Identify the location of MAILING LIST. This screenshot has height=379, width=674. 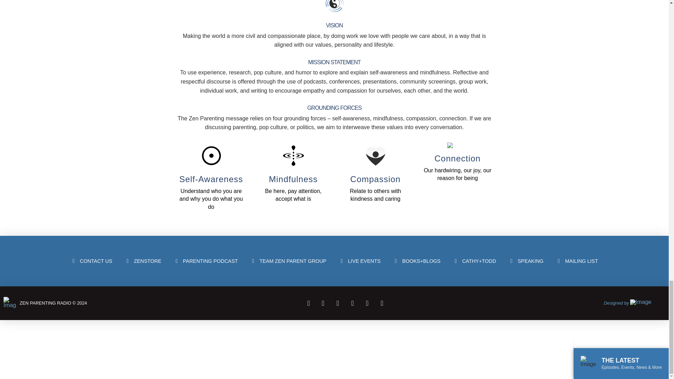
(577, 261).